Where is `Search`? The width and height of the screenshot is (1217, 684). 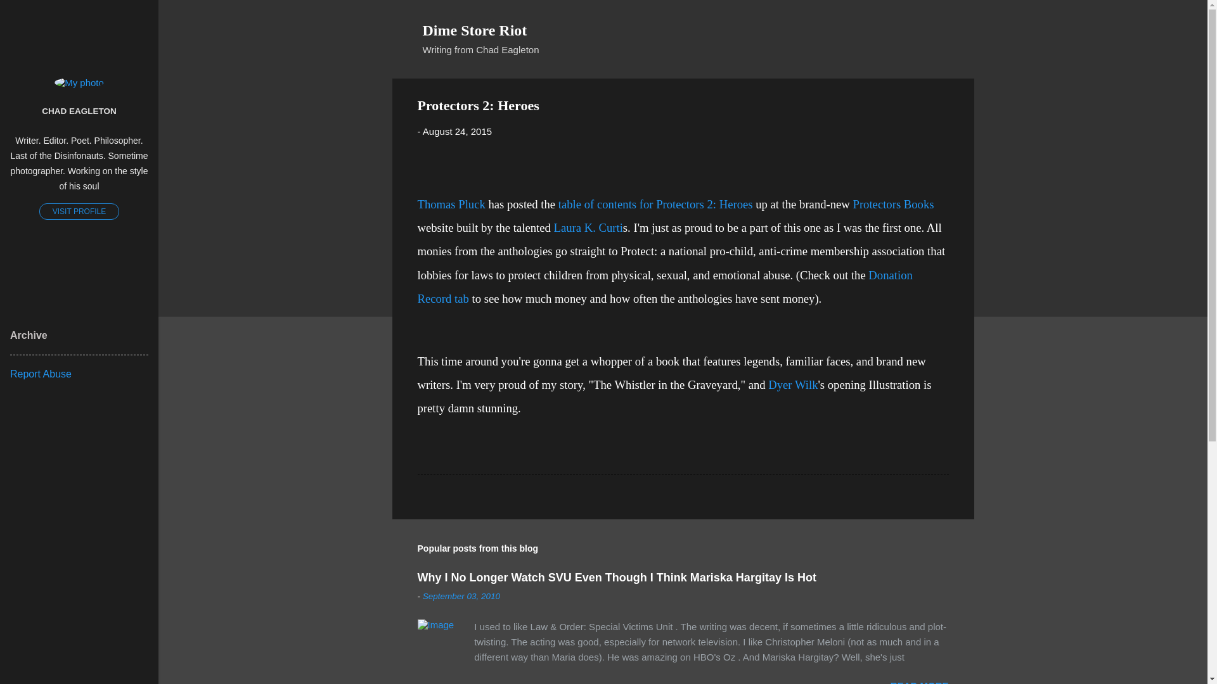
Search is located at coordinates (25, 15).